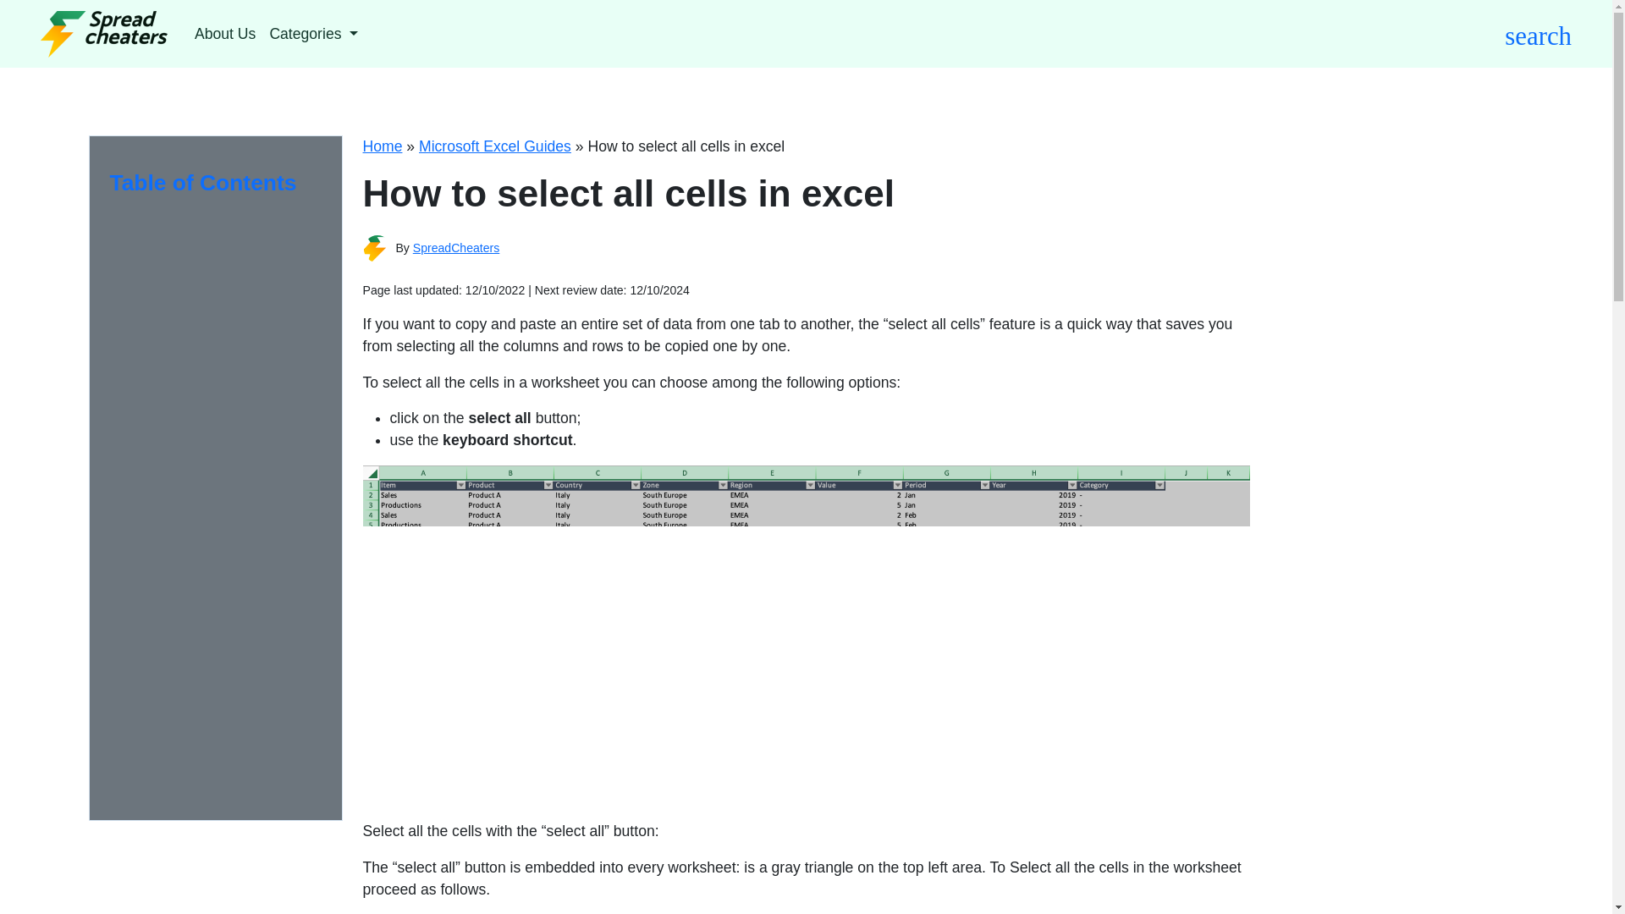 This screenshot has height=914, width=1625. Describe the element at coordinates (1537, 34) in the screenshot. I see `search` at that location.